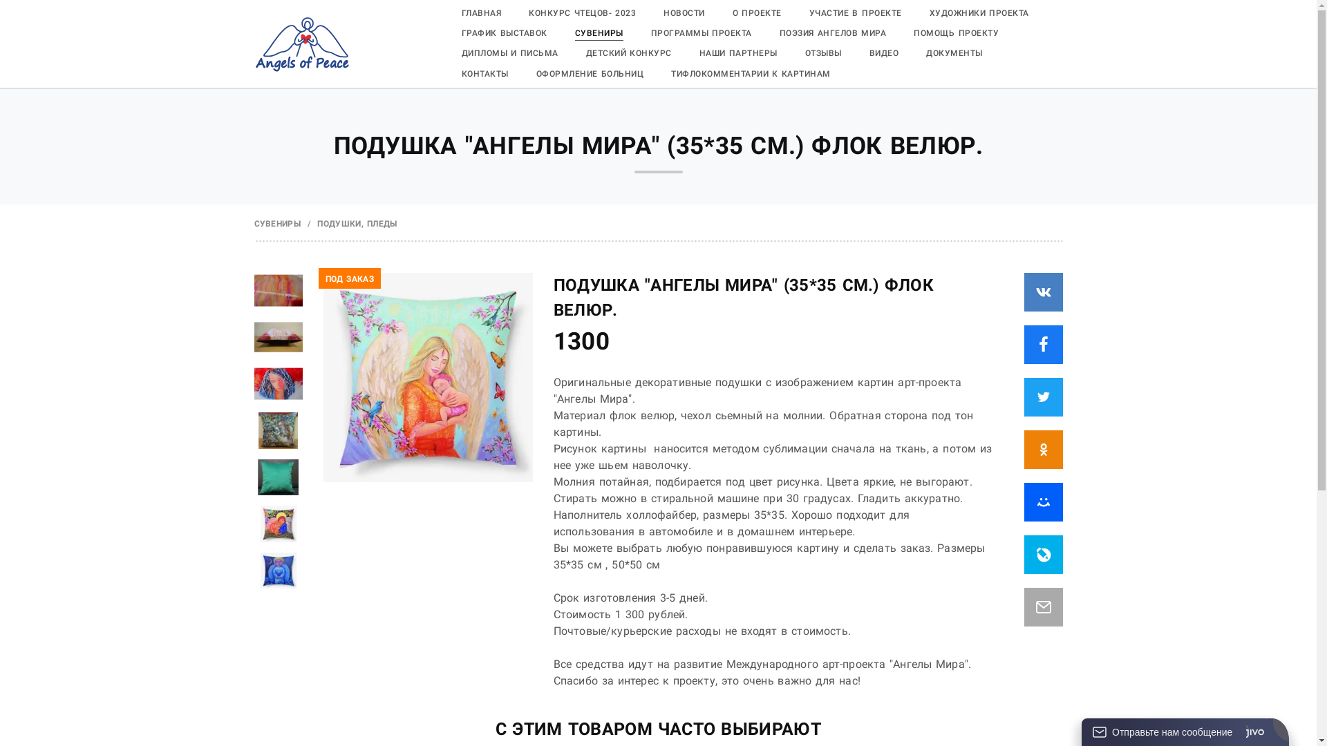  I want to click on share_link_vk, so click(1044, 292).